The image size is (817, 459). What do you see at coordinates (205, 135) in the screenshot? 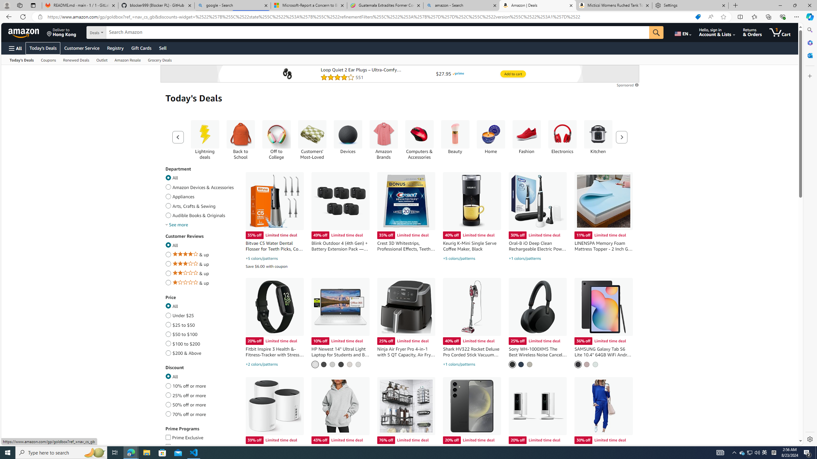
I see `Lightning deals` at bounding box center [205, 135].